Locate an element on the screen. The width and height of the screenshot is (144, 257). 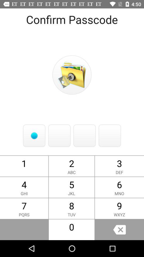
go back is located at coordinates (119, 230).